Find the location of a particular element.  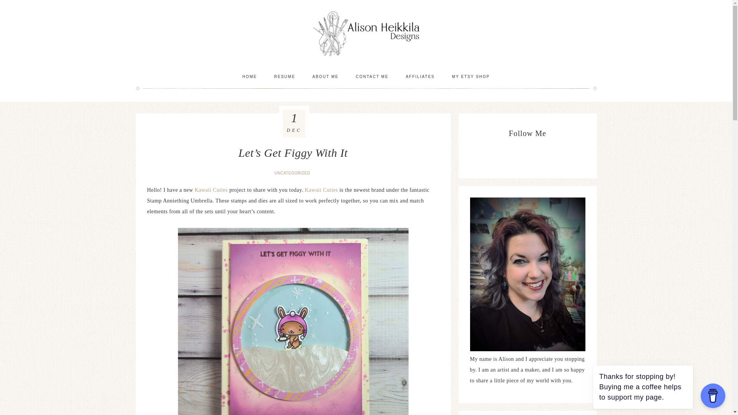

AFFILIATES is located at coordinates (420, 76).